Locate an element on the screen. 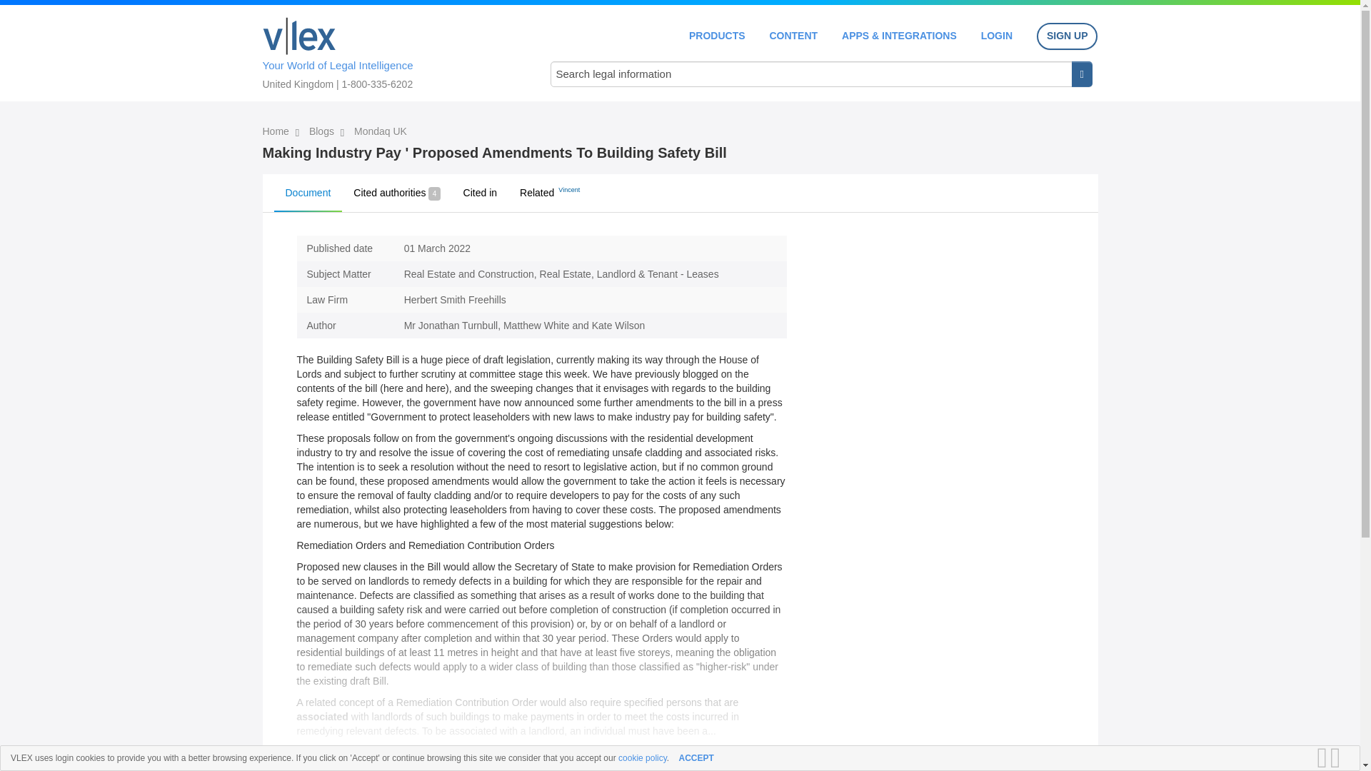 Image resolution: width=1371 pixels, height=771 pixels. Home is located at coordinates (299, 36).